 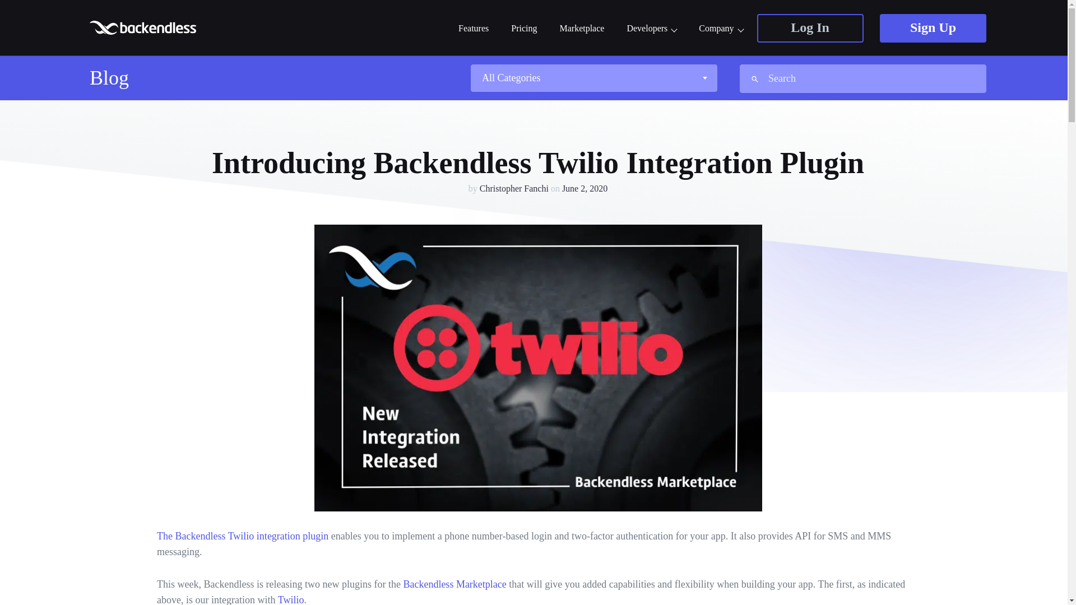 What do you see at coordinates (473, 29) in the screenshot?
I see `Features` at bounding box center [473, 29].